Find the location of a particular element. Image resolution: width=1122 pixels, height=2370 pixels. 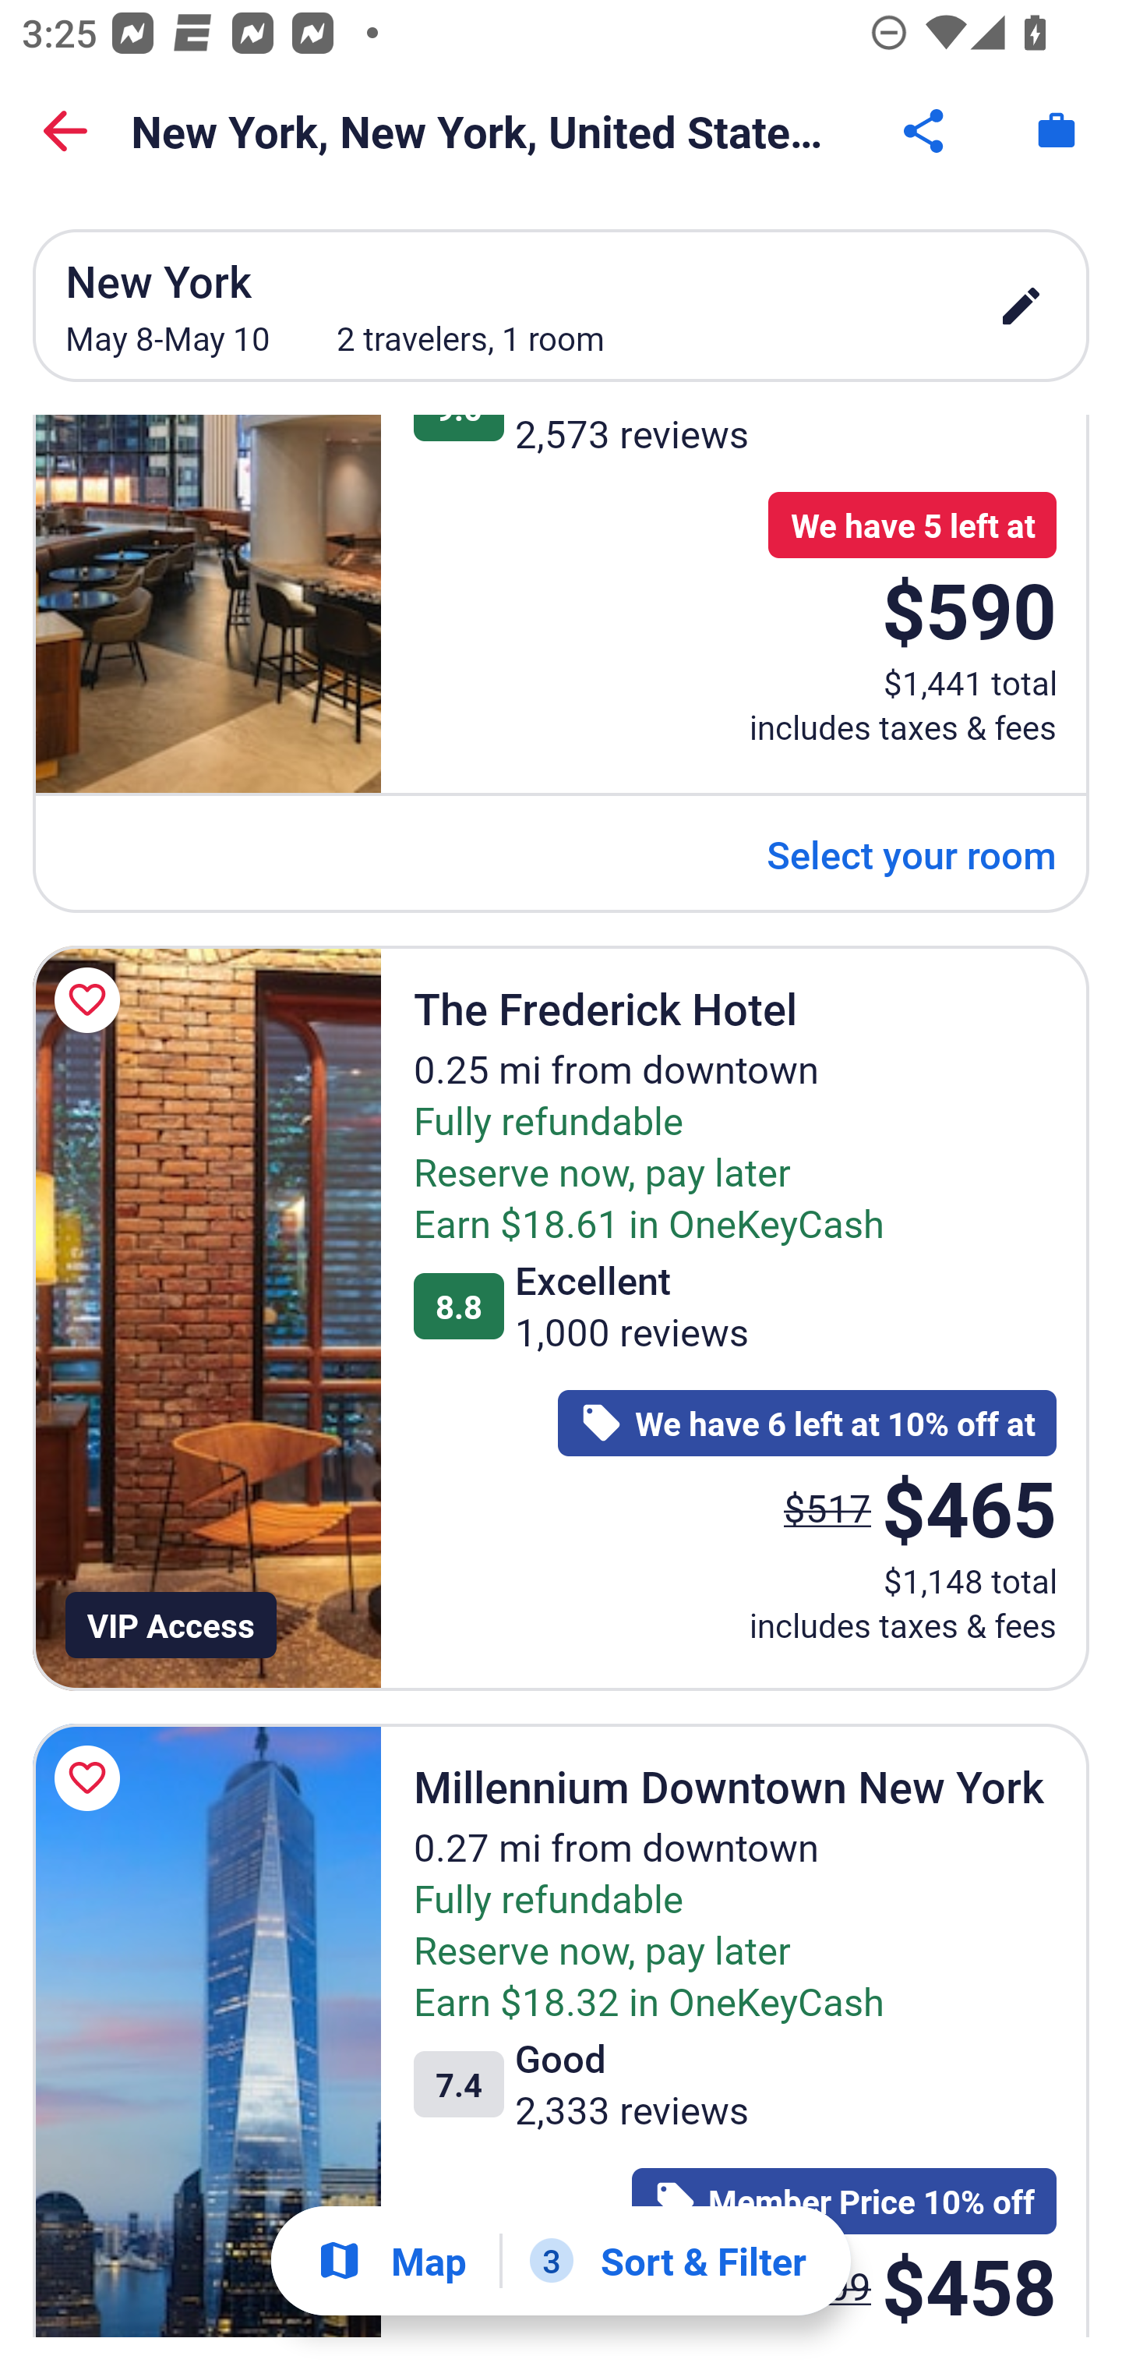

New York May 8-May 10 2 travelers, 1 room edit is located at coordinates (561, 306).